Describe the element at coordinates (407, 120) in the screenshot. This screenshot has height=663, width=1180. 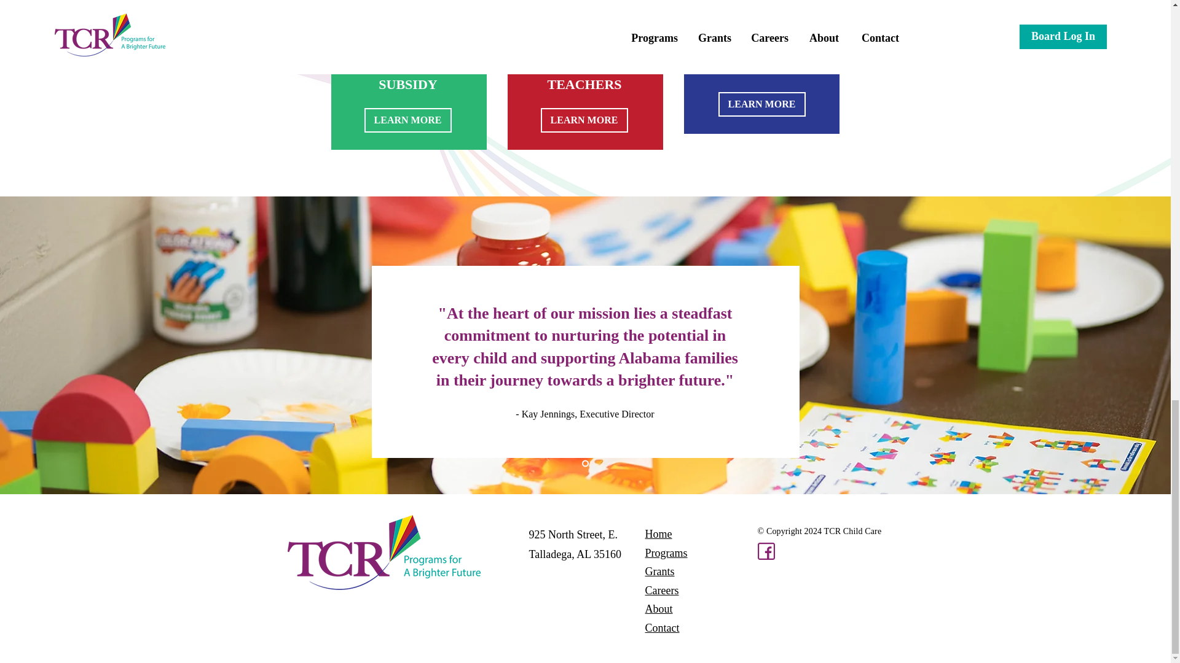
I see `LEARN MORE` at that location.